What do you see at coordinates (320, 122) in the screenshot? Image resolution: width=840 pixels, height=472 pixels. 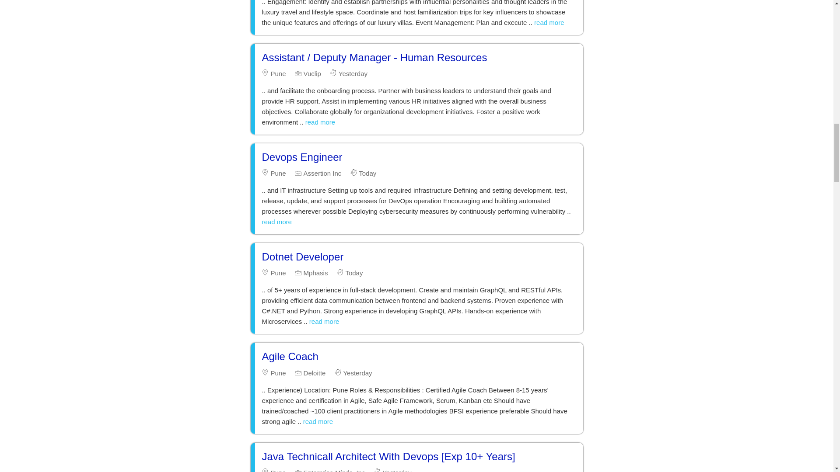 I see `read more` at bounding box center [320, 122].